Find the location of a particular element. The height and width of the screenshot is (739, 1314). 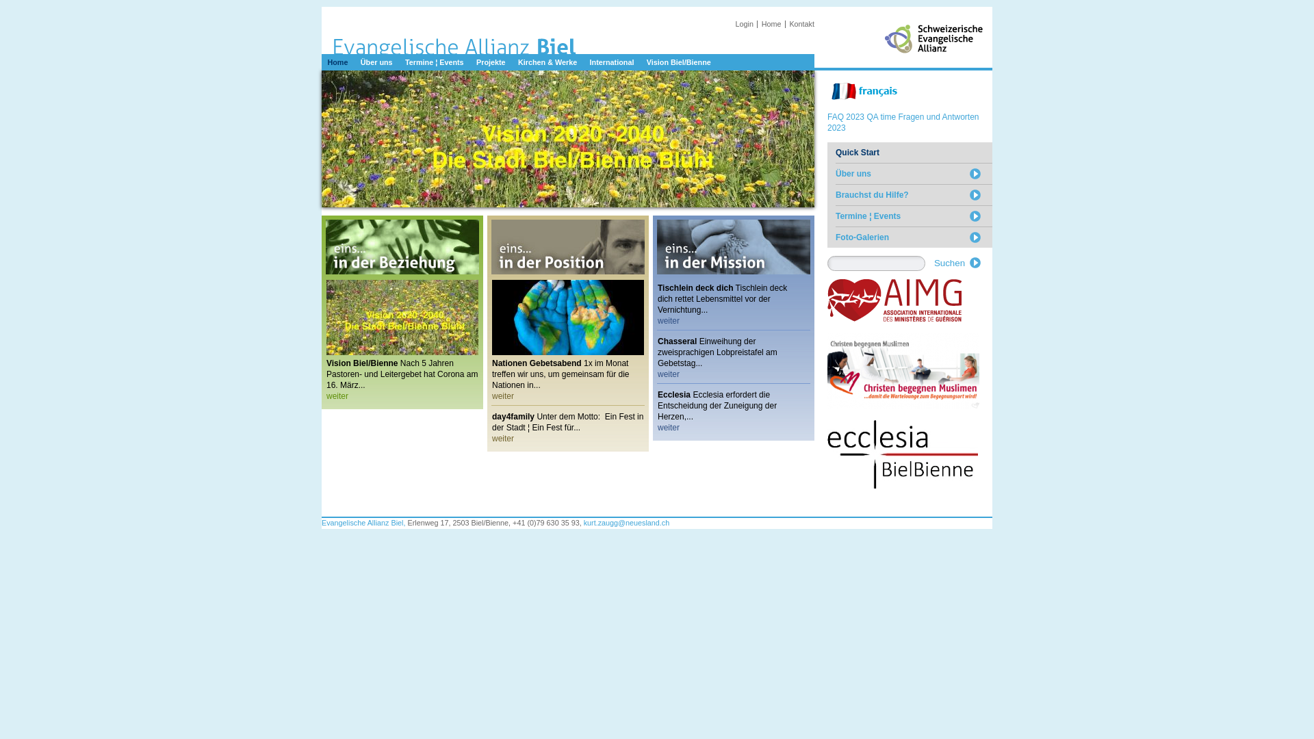

Startseite is located at coordinates (568, 44).